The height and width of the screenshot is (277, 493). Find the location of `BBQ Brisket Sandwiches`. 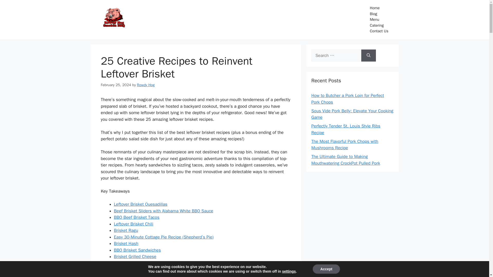

BBQ Brisket Sandwiches is located at coordinates (137, 250).